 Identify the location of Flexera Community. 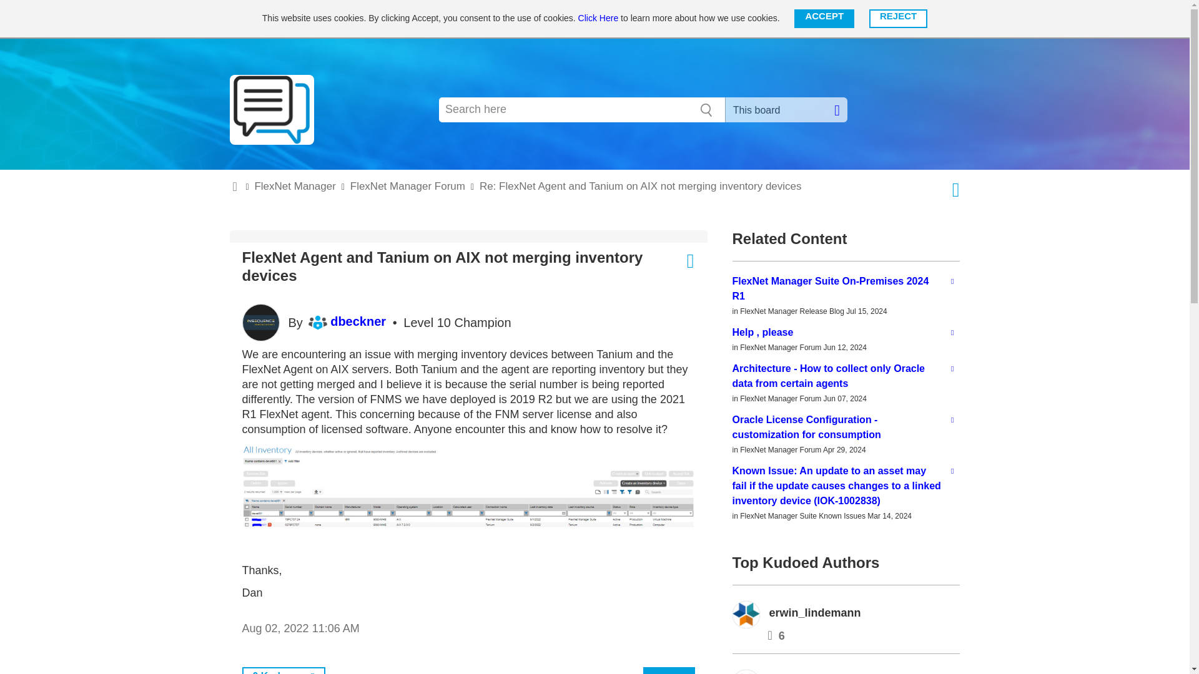
(302, 19).